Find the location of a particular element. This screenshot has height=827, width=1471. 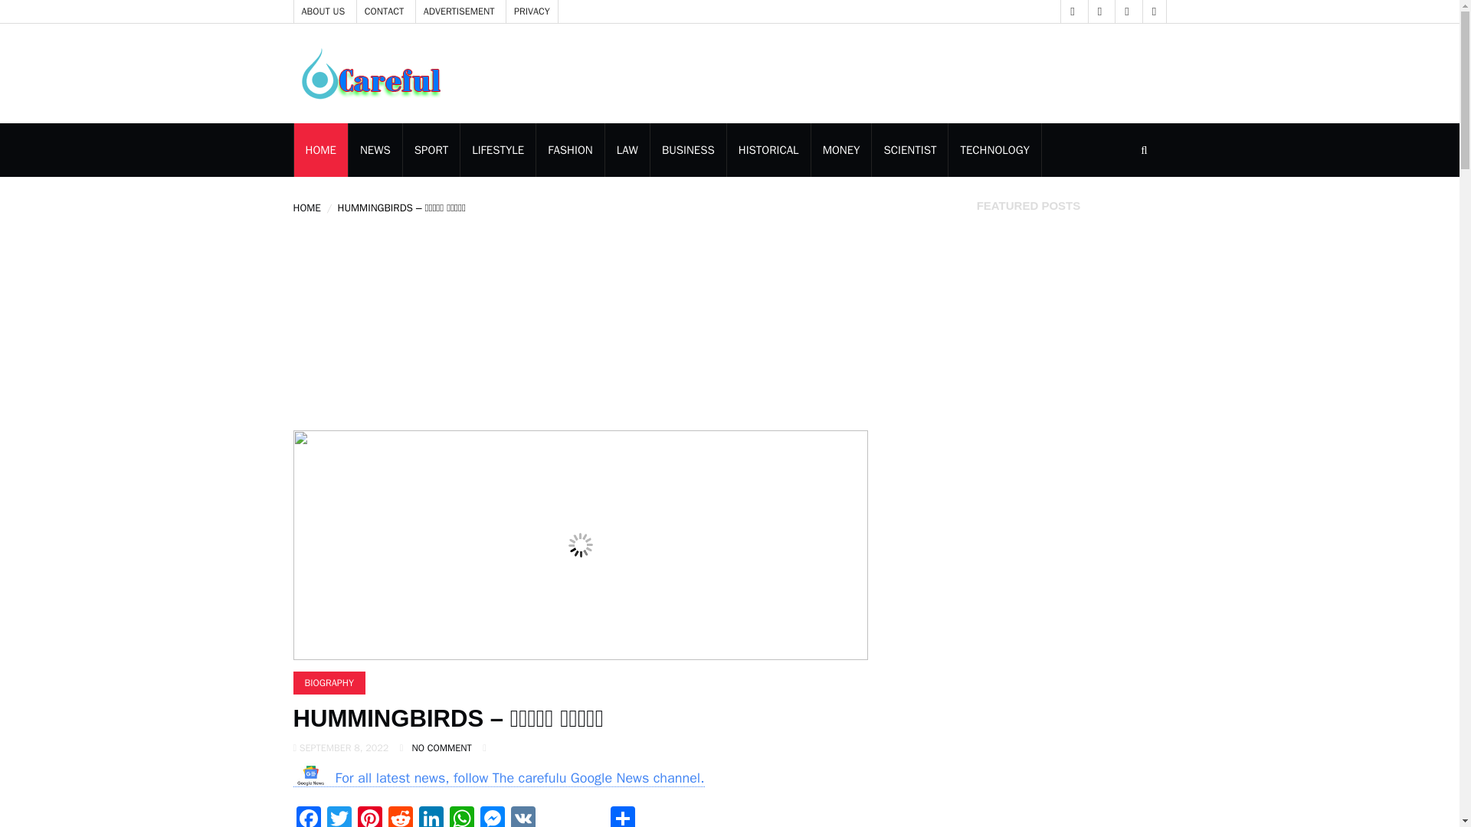

Advertisement is located at coordinates (408, 323).